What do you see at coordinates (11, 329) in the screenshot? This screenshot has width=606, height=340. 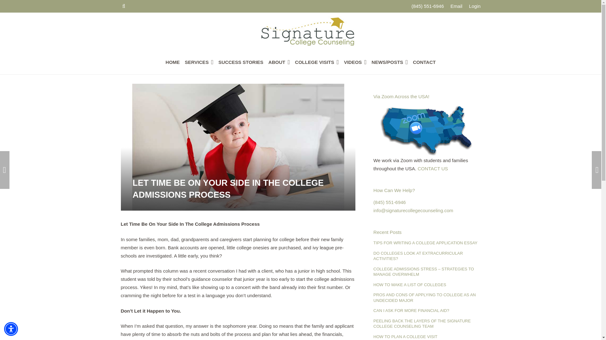 I see `Accessibility Menu` at bounding box center [11, 329].